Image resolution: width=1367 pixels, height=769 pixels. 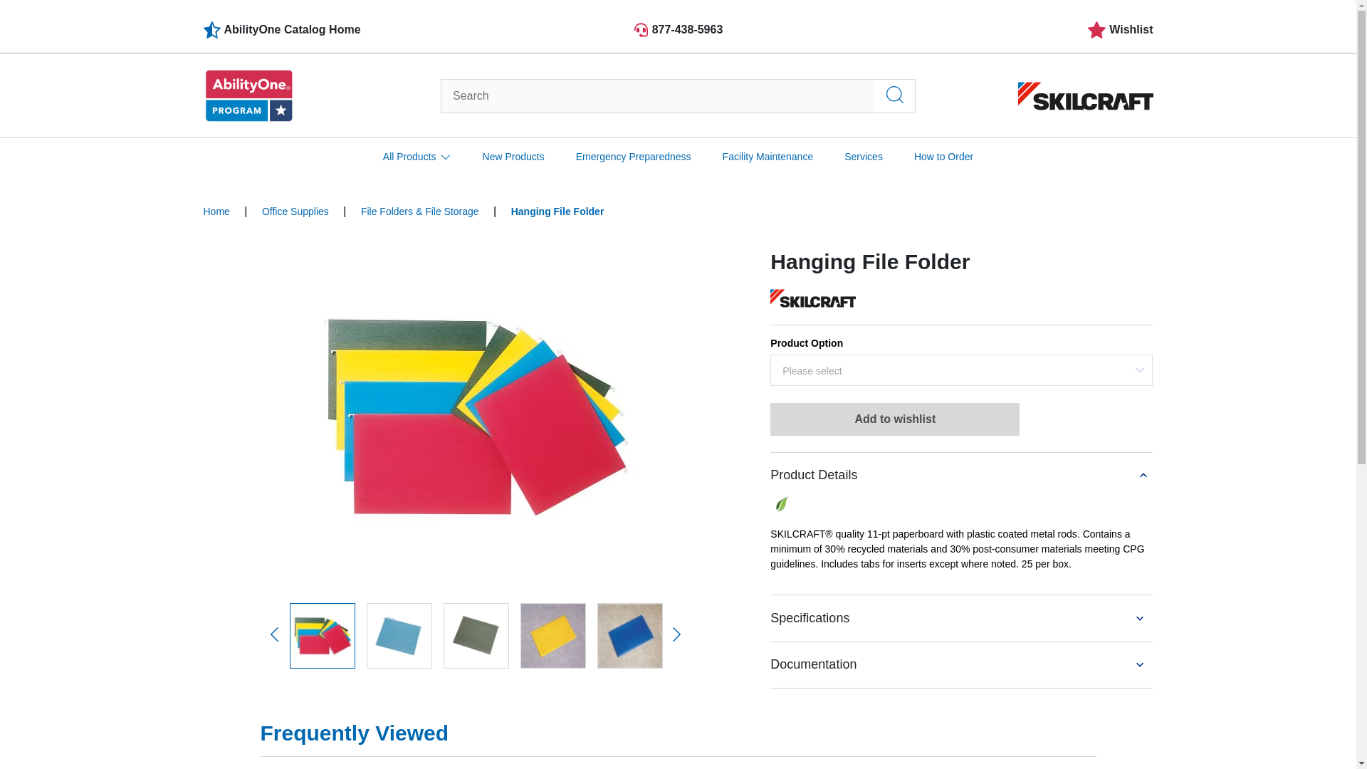 What do you see at coordinates (1119, 30) in the screenshot?
I see `Wishlist` at bounding box center [1119, 30].